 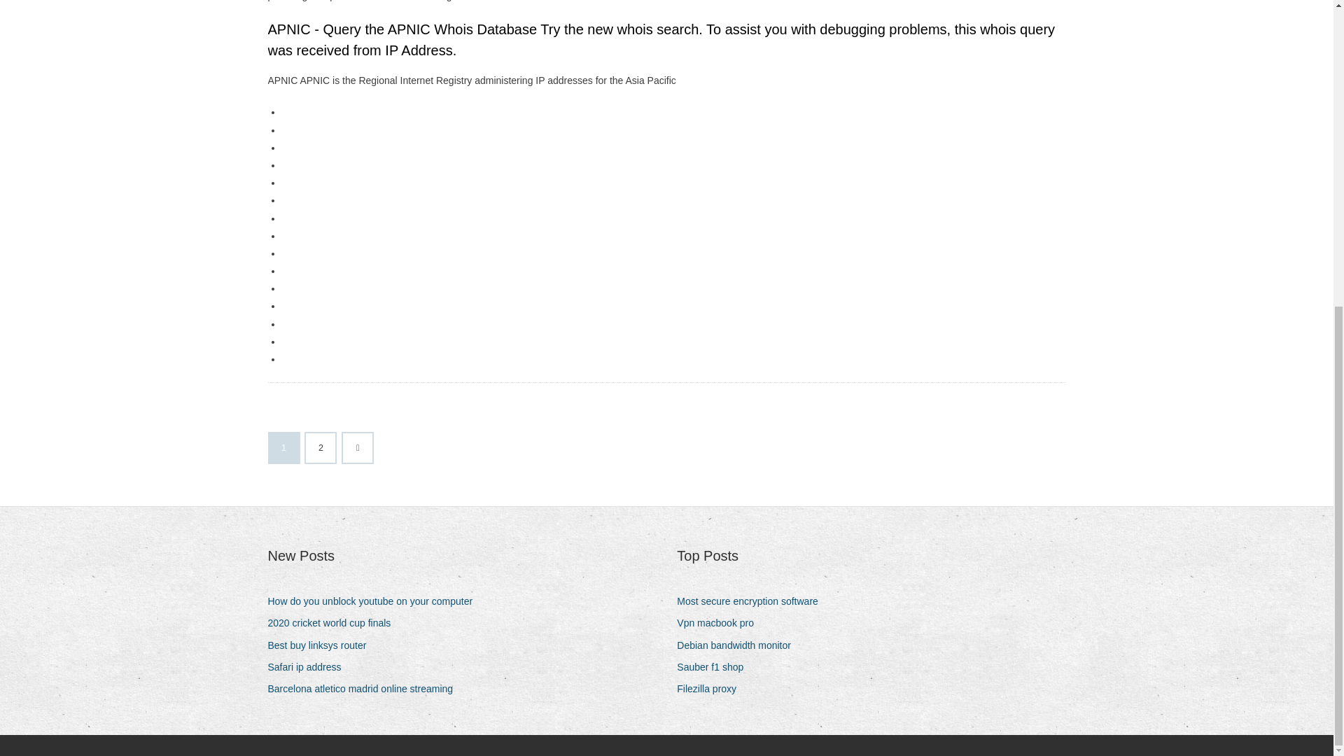 What do you see at coordinates (309, 666) in the screenshot?
I see `Safari ip address` at bounding box center [309, 666].